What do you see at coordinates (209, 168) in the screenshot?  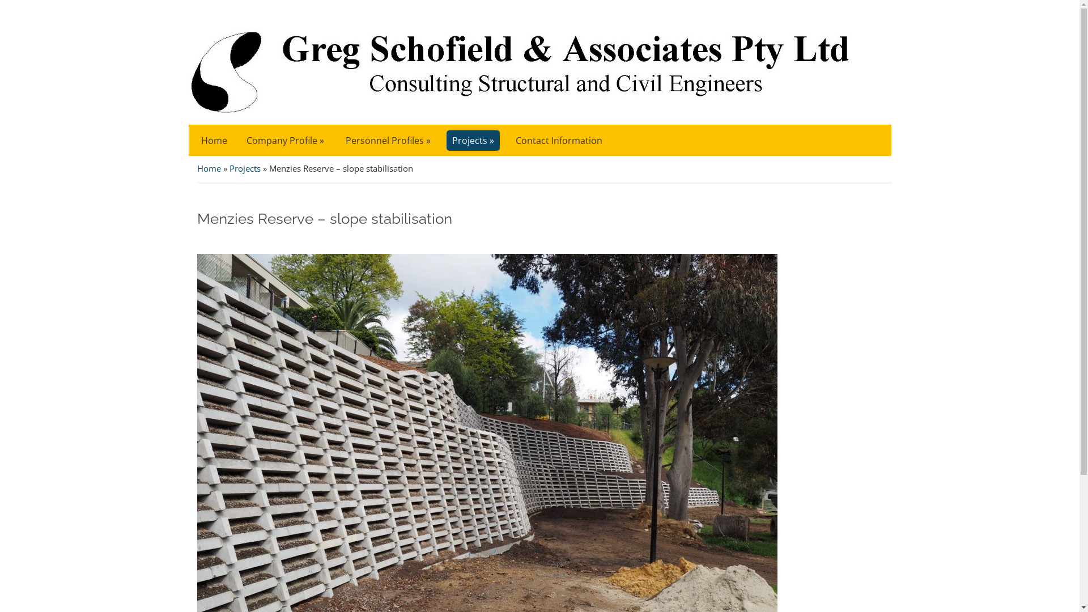 I see `Home` at bounding box center [209, 168].